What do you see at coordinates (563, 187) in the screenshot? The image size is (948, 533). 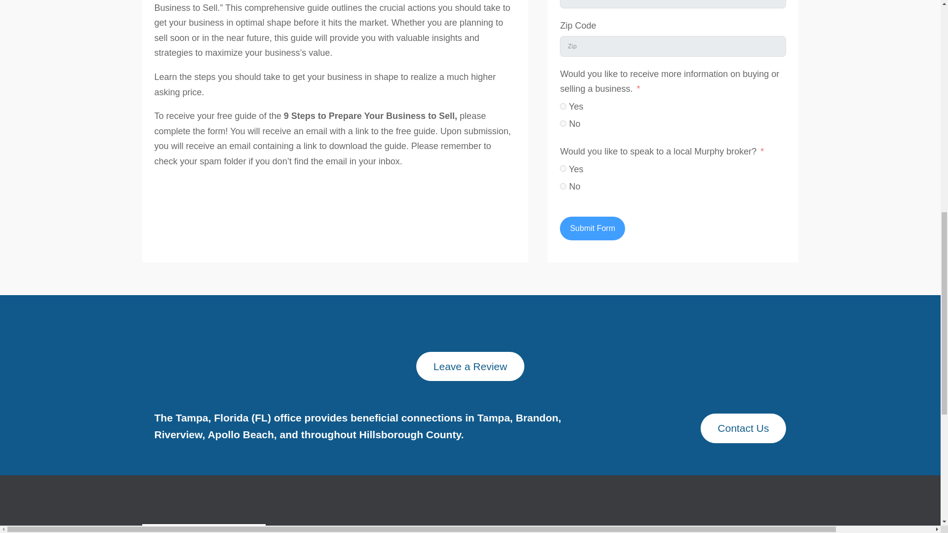 I see `no` at bounding box center [563, 187].